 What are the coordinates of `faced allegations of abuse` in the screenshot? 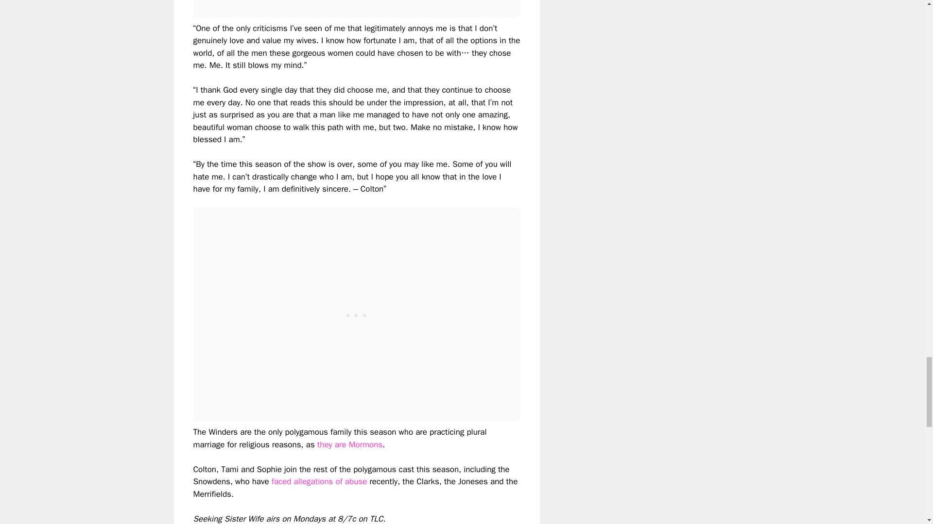 It's located at (319, 481).